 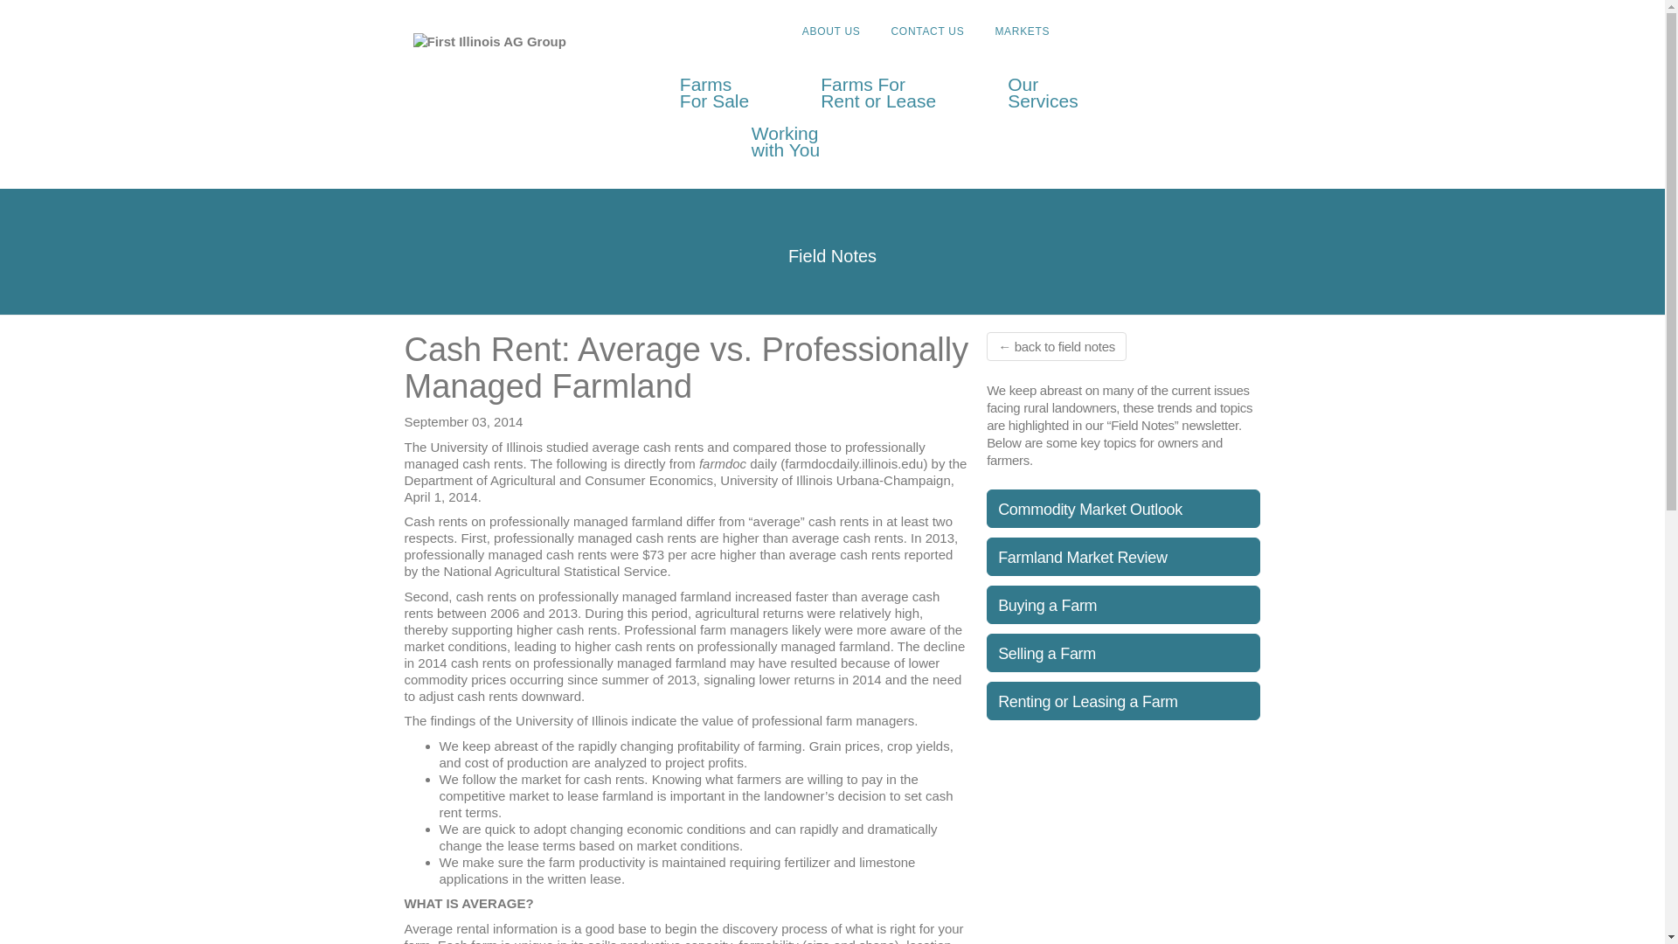 What do you see at coordinates (926, 31) in the screenshot?
I see `CONTACT US` at bounding box center [926, 31].